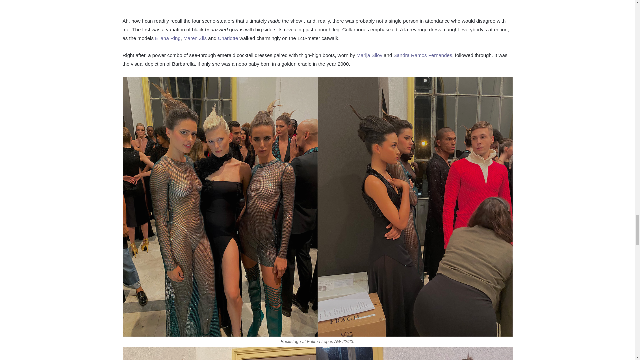  I want to click on Maren Zils, so click(195, 38).